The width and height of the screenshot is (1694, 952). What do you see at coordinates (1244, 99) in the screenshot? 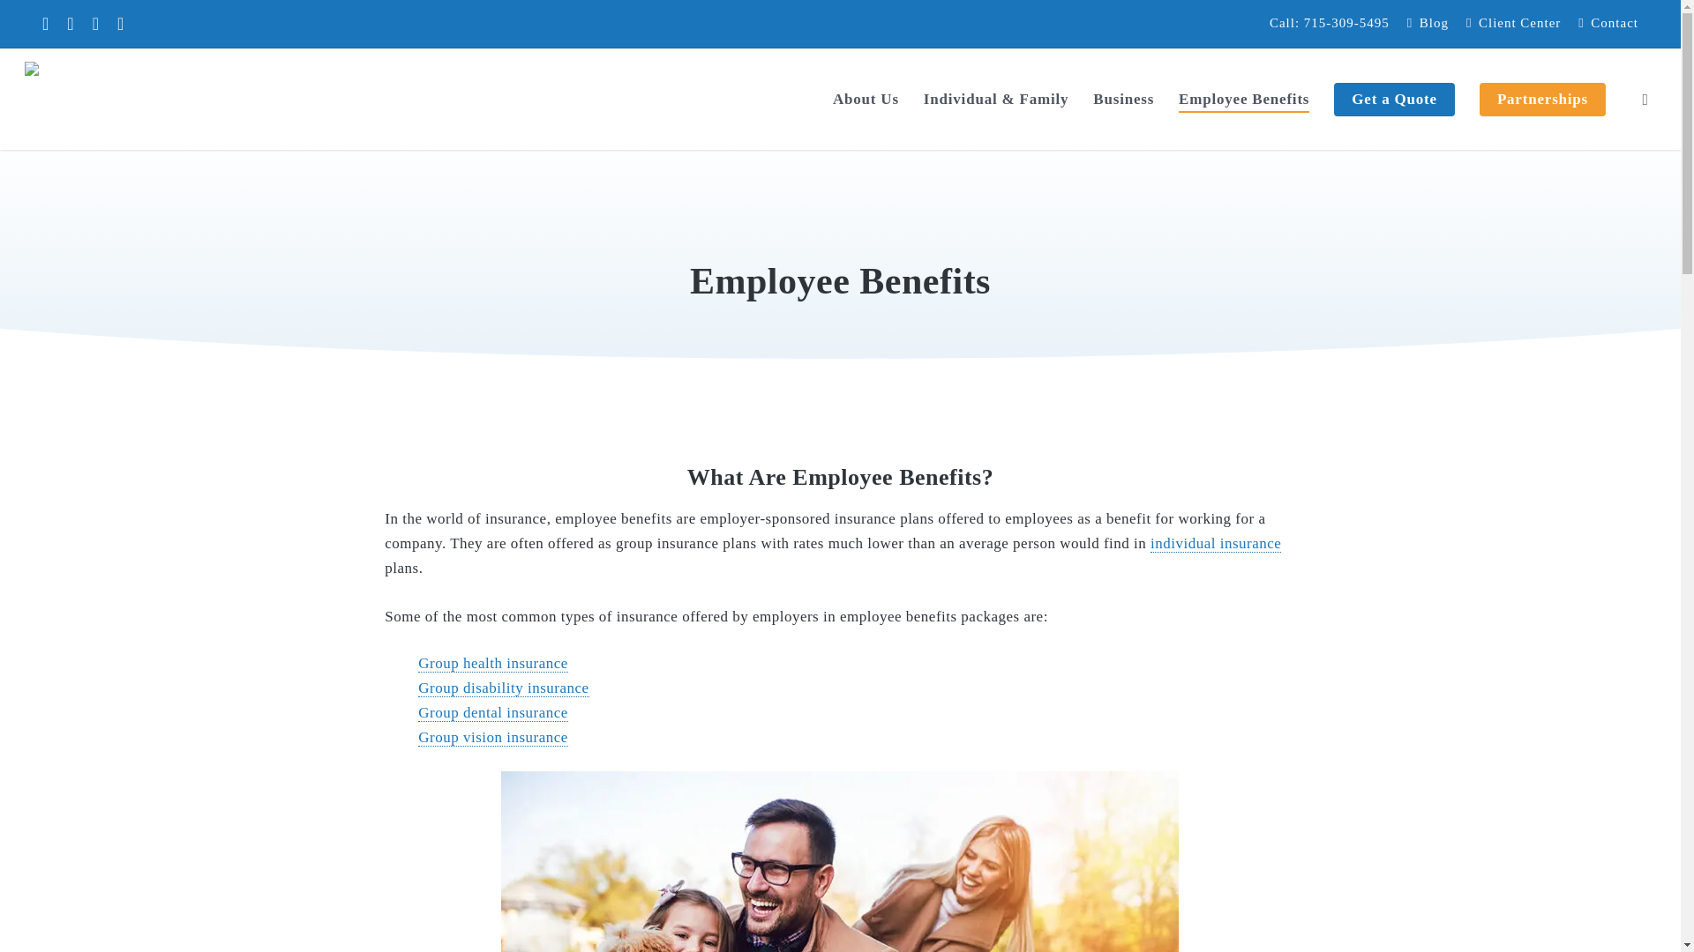
I see `Employee Benefits` at bounding box center [1244, 99].